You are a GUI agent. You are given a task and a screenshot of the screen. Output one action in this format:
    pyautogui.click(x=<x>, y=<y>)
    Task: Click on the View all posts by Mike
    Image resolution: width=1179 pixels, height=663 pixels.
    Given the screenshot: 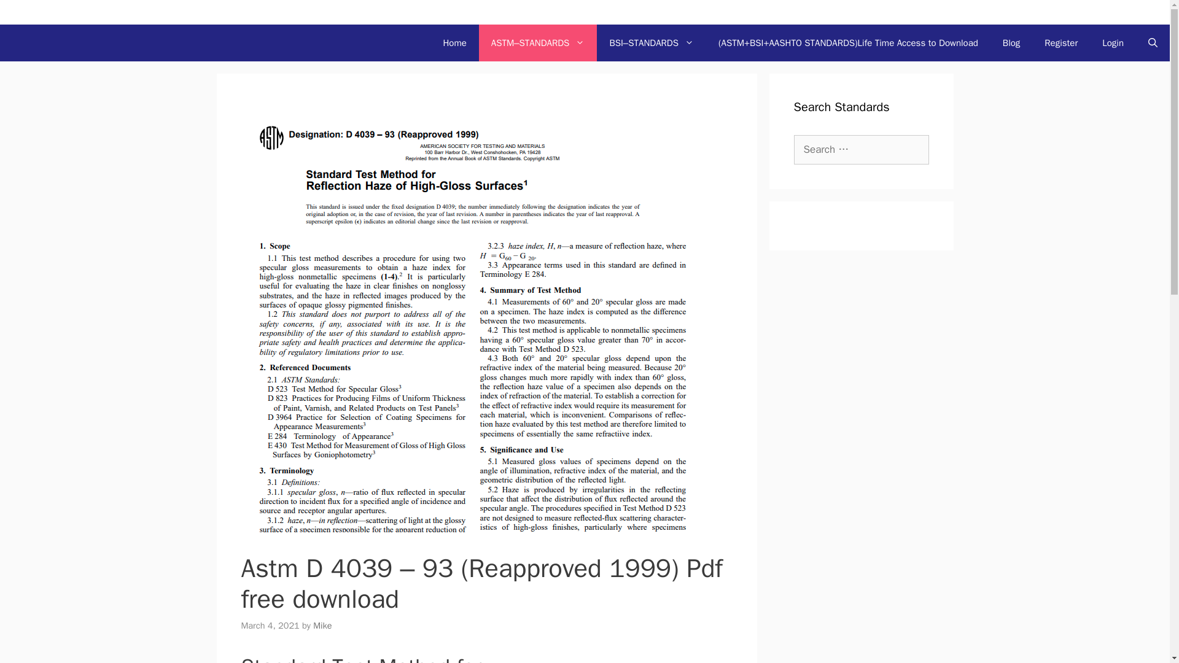 What is the action you would take?
    pyautogui.click(x=322, y=625)
    